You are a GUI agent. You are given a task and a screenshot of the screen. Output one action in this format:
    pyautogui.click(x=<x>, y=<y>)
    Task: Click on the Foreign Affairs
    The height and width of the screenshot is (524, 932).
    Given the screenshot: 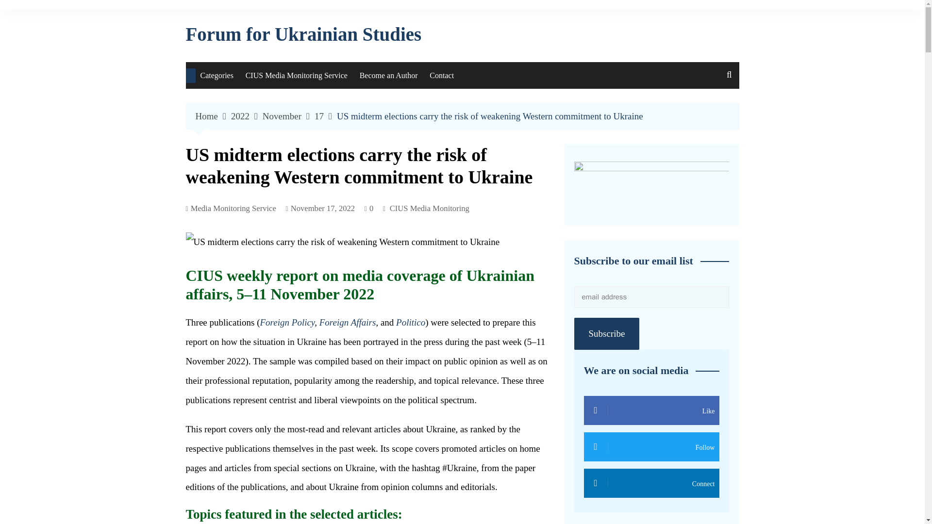 What is the action you would take?
    pyautogui.click(x=348, y=322)
    